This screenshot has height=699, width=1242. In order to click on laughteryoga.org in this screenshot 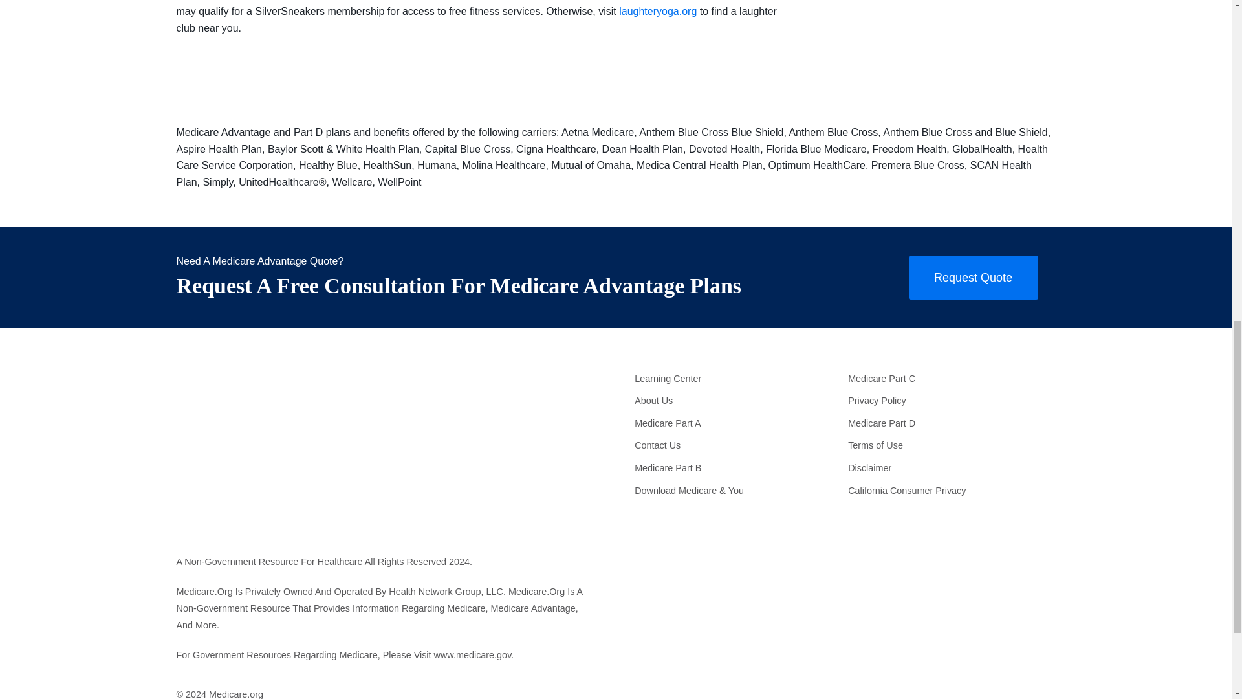, I will do `click(657, 10)`.